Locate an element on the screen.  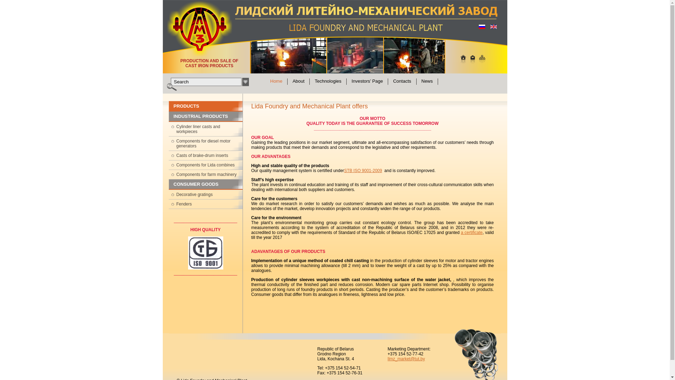
STB ISO 9001-2009 is located at coordinates (363, 171).